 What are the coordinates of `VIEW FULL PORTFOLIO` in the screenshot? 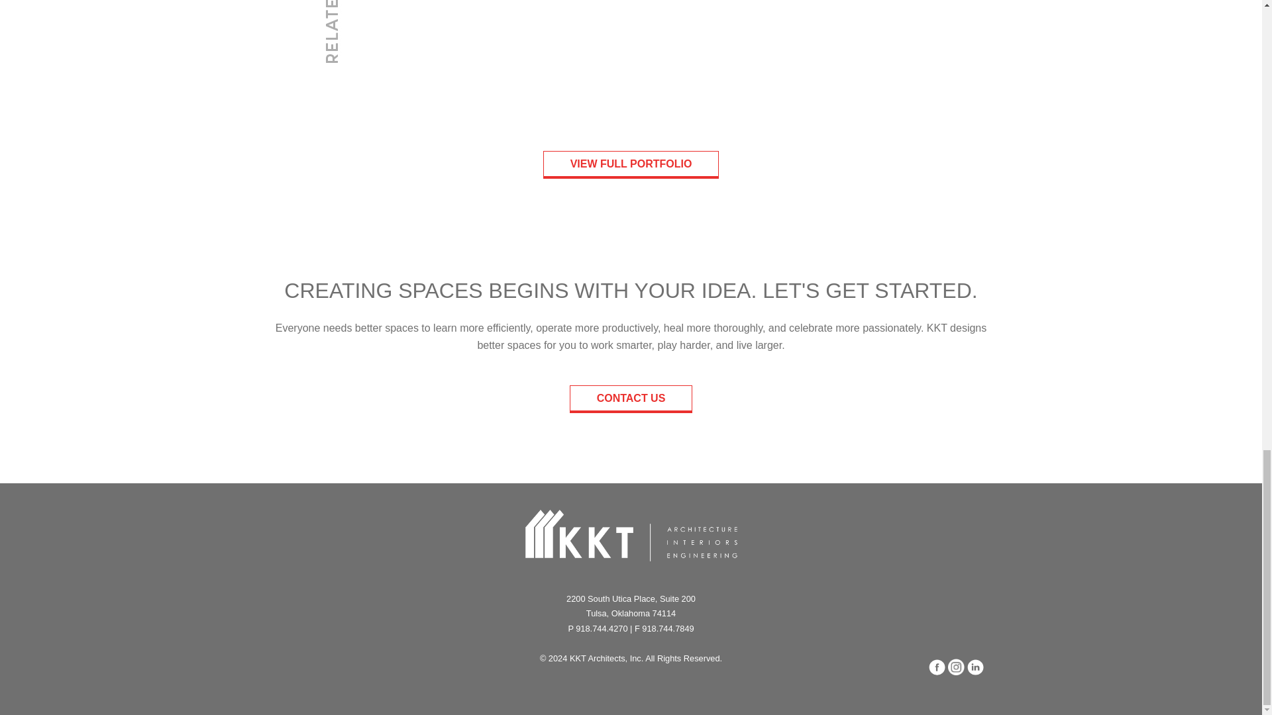 It's located at (631, 164).